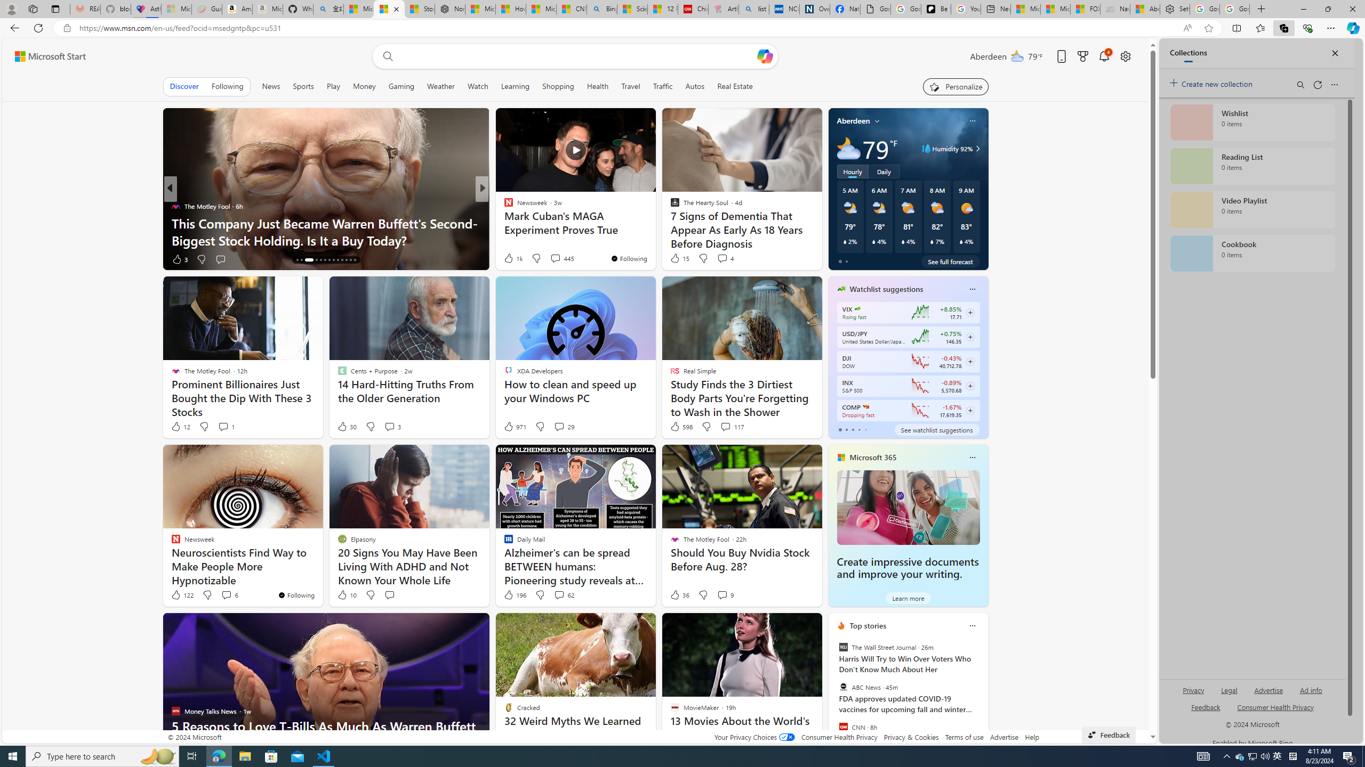  Describe the element at coordinates (560, 259) in the screenshot. I see `View comments 13 Comment` at that location.